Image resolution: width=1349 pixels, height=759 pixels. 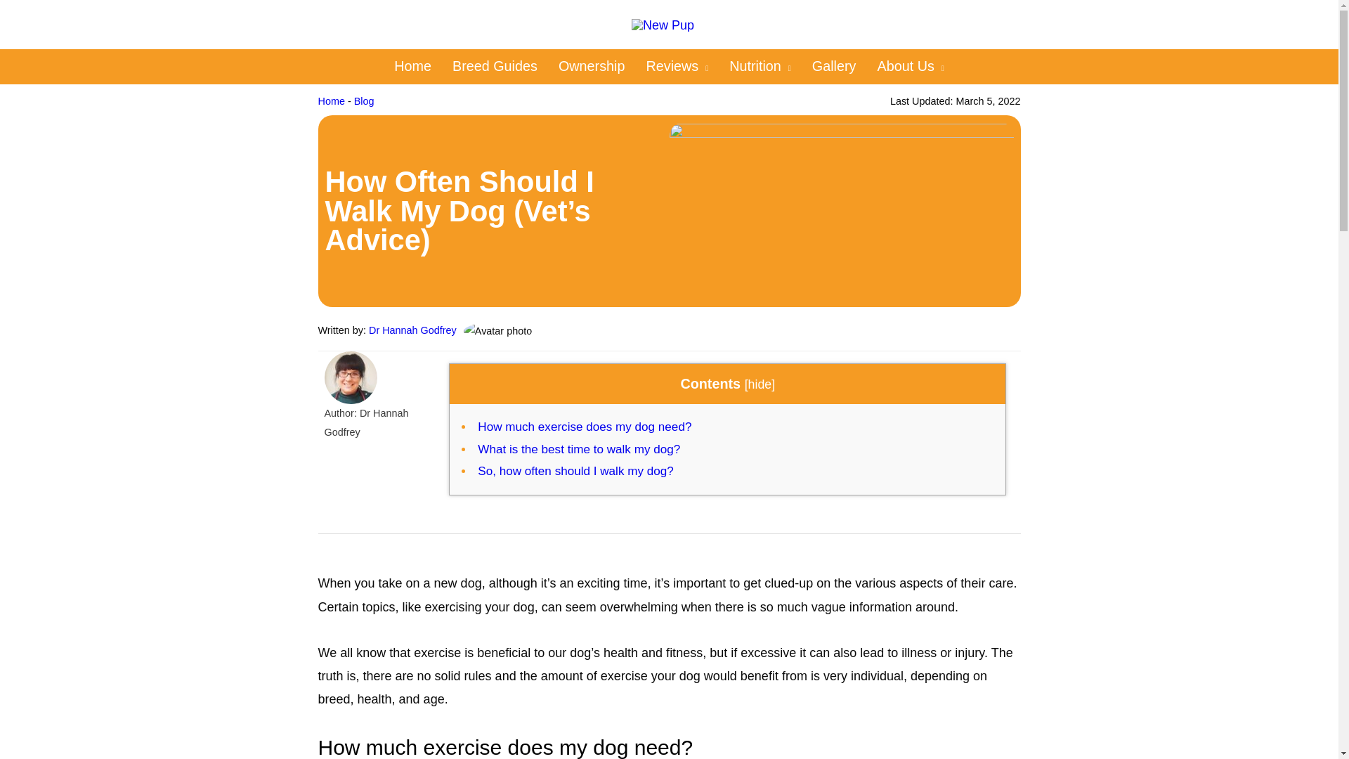 I want to click on Dr Hannah Godfrey, so click(x=412, y=330).